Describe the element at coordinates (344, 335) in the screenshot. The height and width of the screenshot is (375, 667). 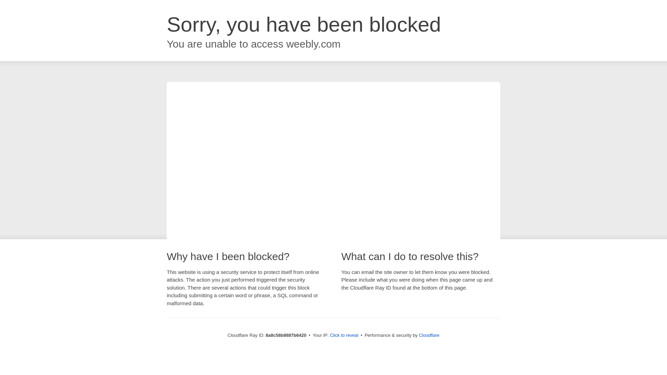
I see `Click to reveal` at that location.